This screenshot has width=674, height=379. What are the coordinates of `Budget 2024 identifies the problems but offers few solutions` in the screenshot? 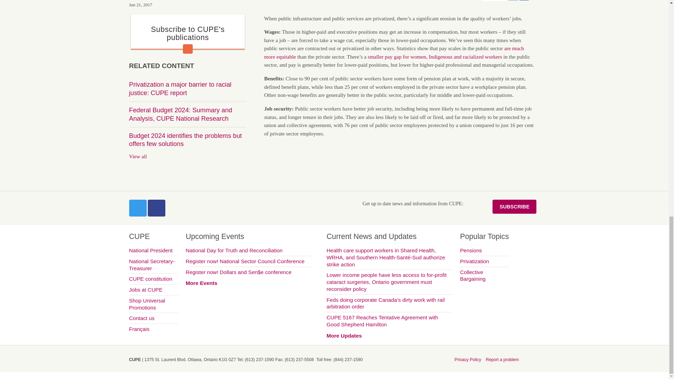 It's located at (185, 140).